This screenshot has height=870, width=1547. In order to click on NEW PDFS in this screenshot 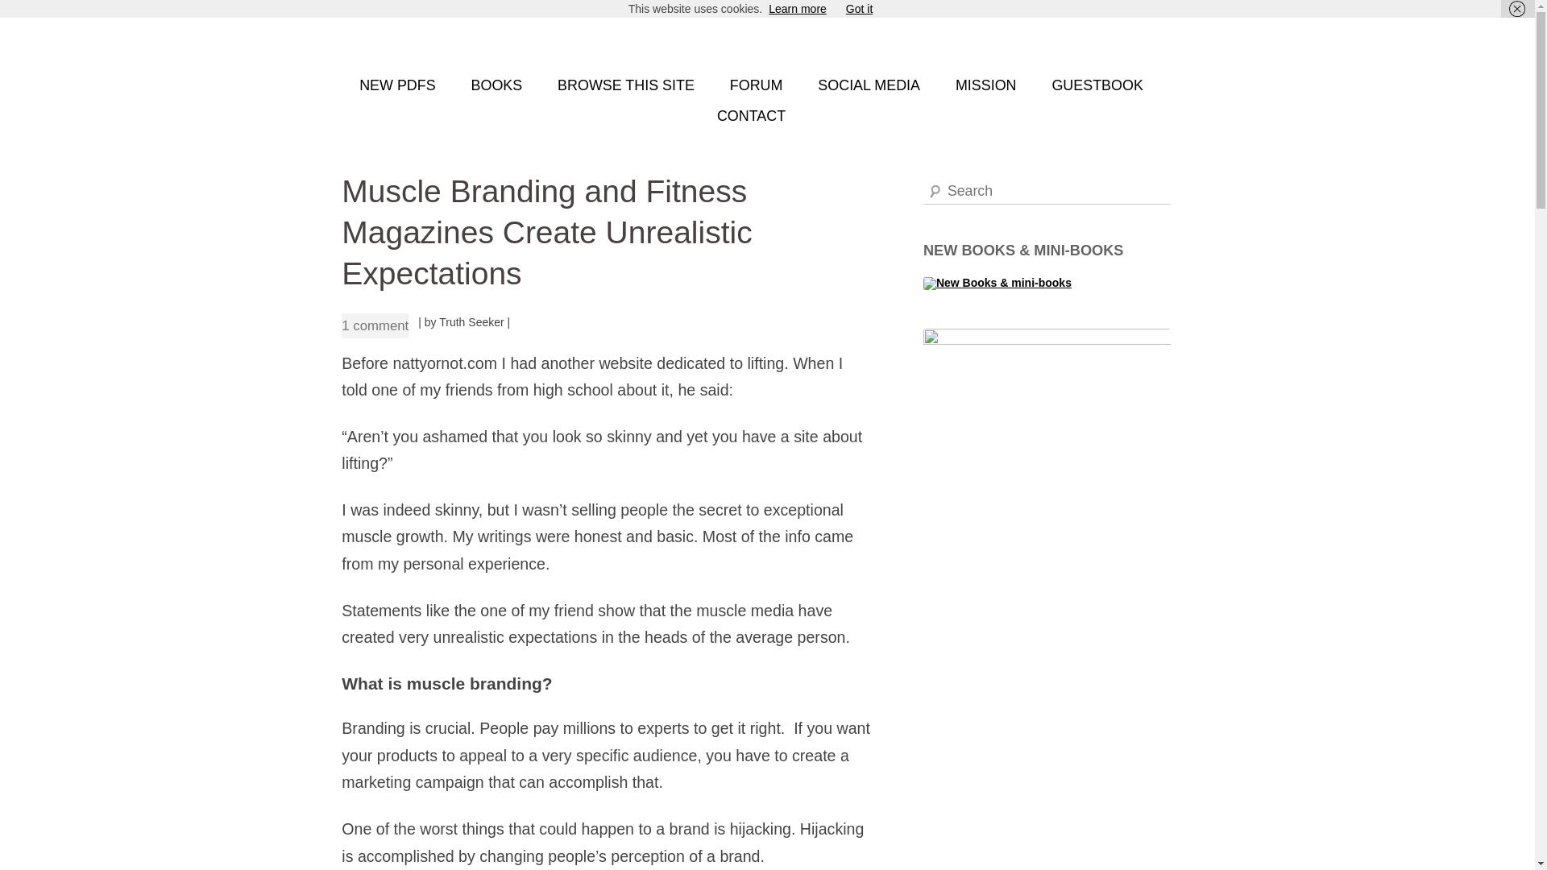, I will do `click(397, 85)`.